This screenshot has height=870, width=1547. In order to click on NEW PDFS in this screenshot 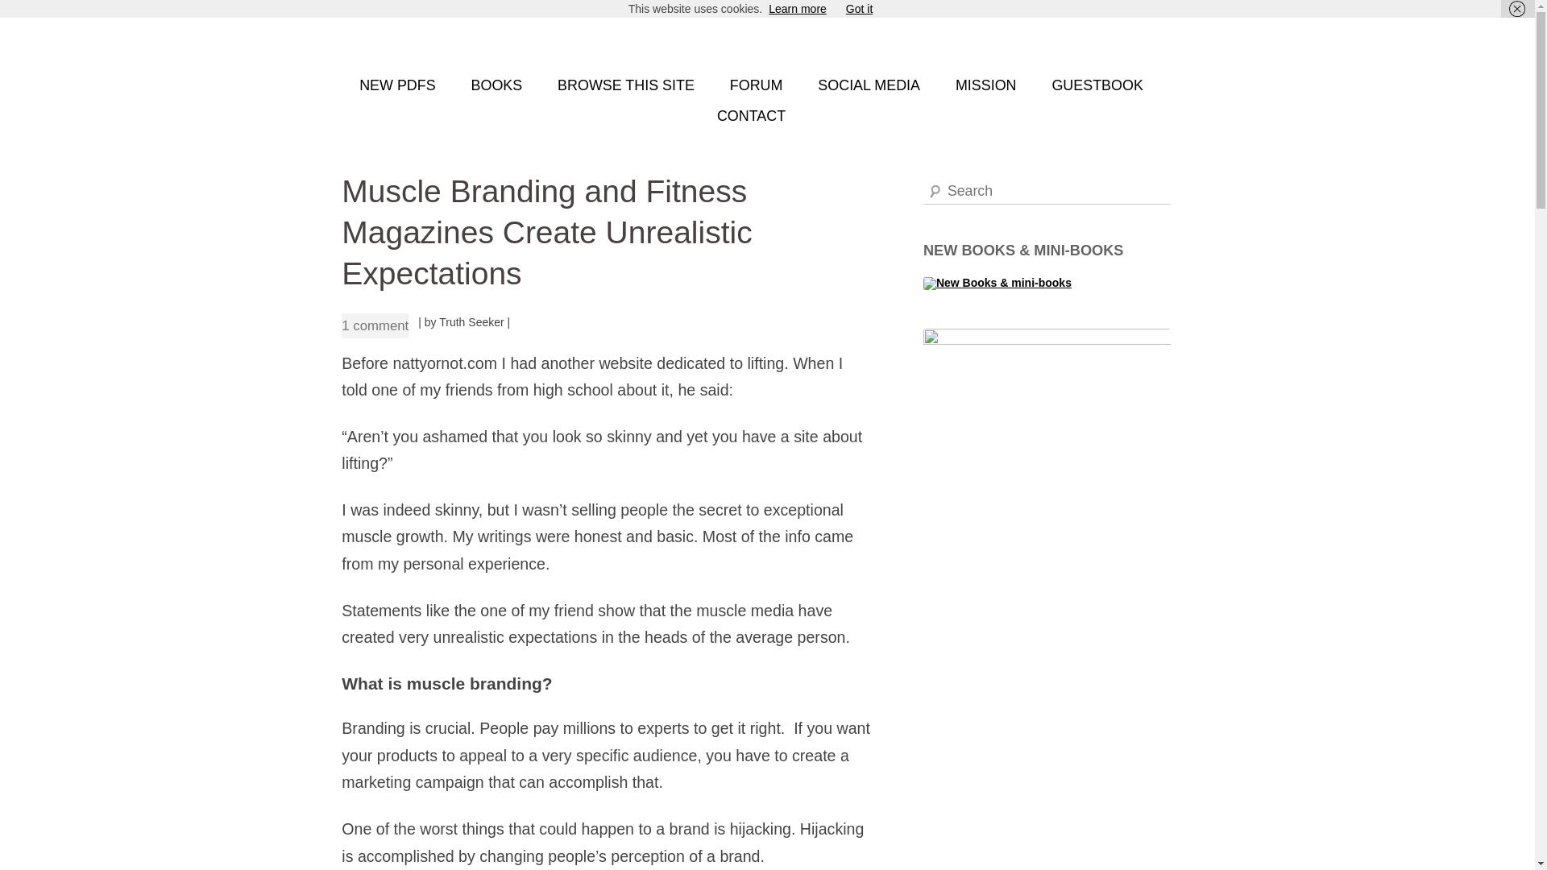, I will do `click(397, 85)`.